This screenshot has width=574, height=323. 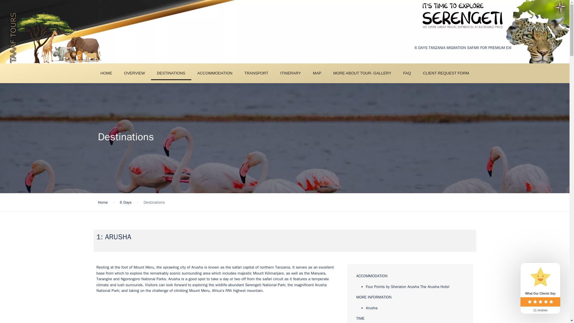 I want to click on MORE ABOUT TOUR- GALLERY, so click(x=362, y=73).